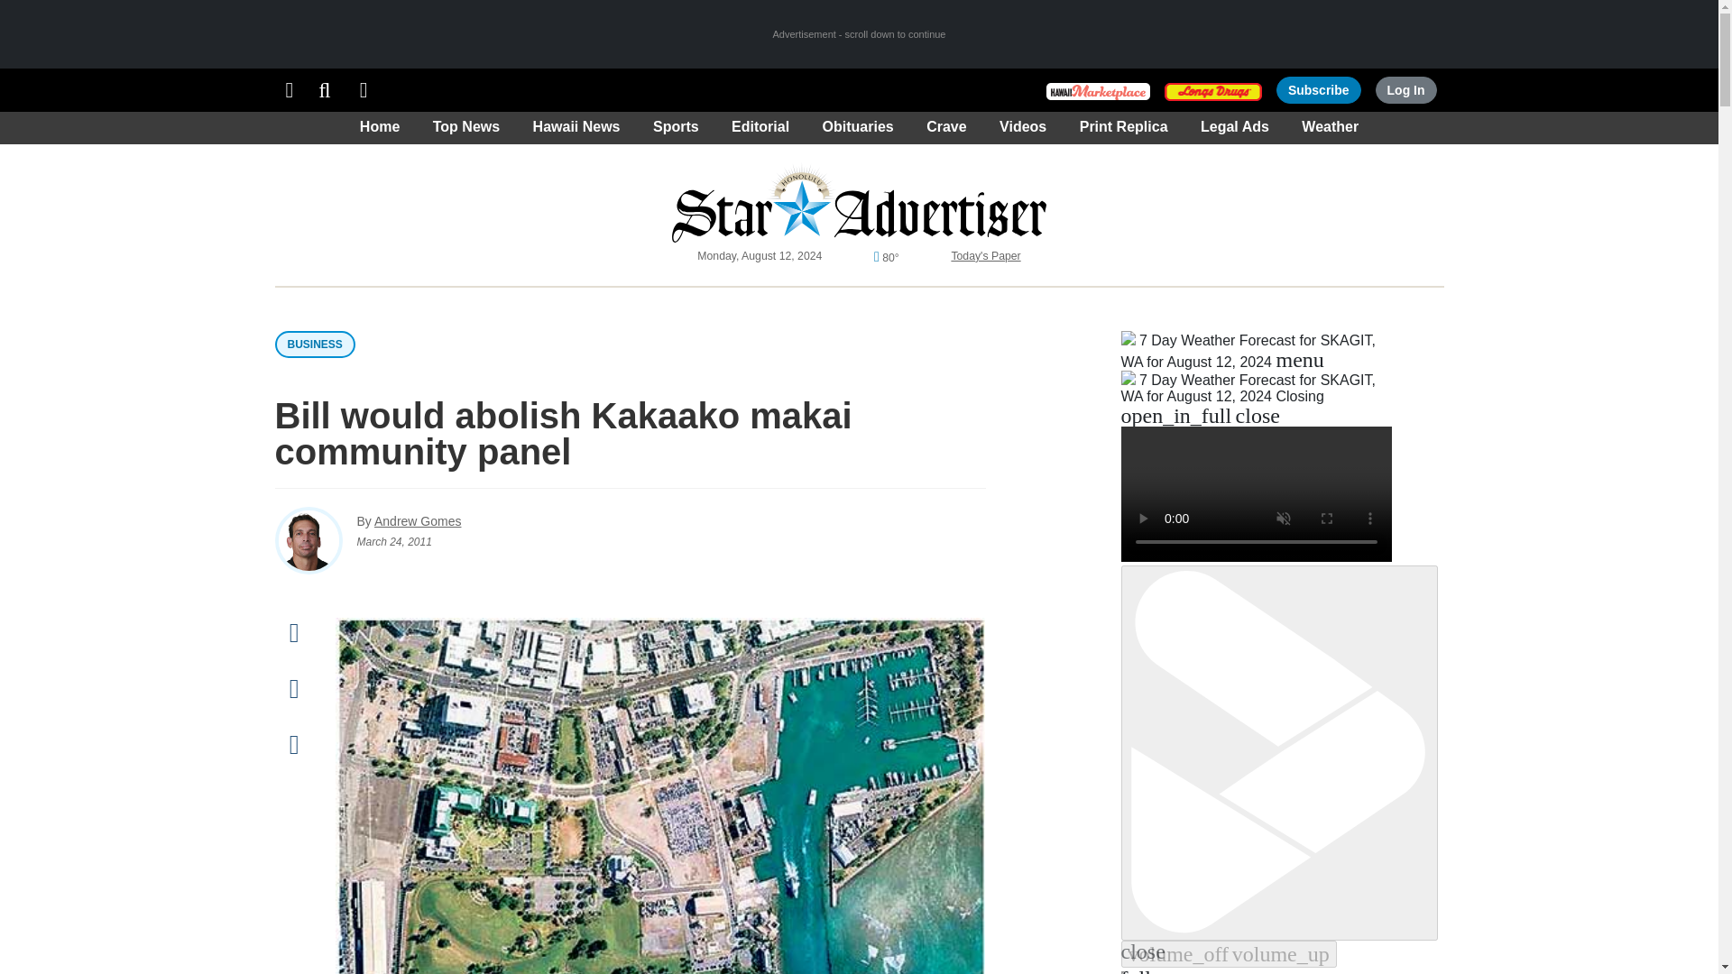 Image resolution: width=1732 pixels, height=974 pixels. What do you see at coordinates (1319, 90) in the screenshot?
I see `Subscribe` at bounding box center [1319, 90].